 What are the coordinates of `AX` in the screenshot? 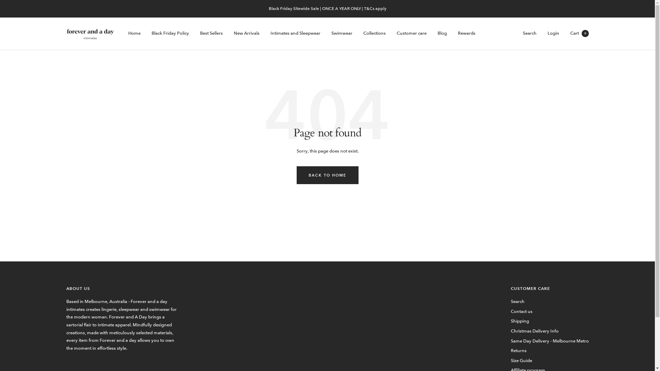 It's located at (117, 272).